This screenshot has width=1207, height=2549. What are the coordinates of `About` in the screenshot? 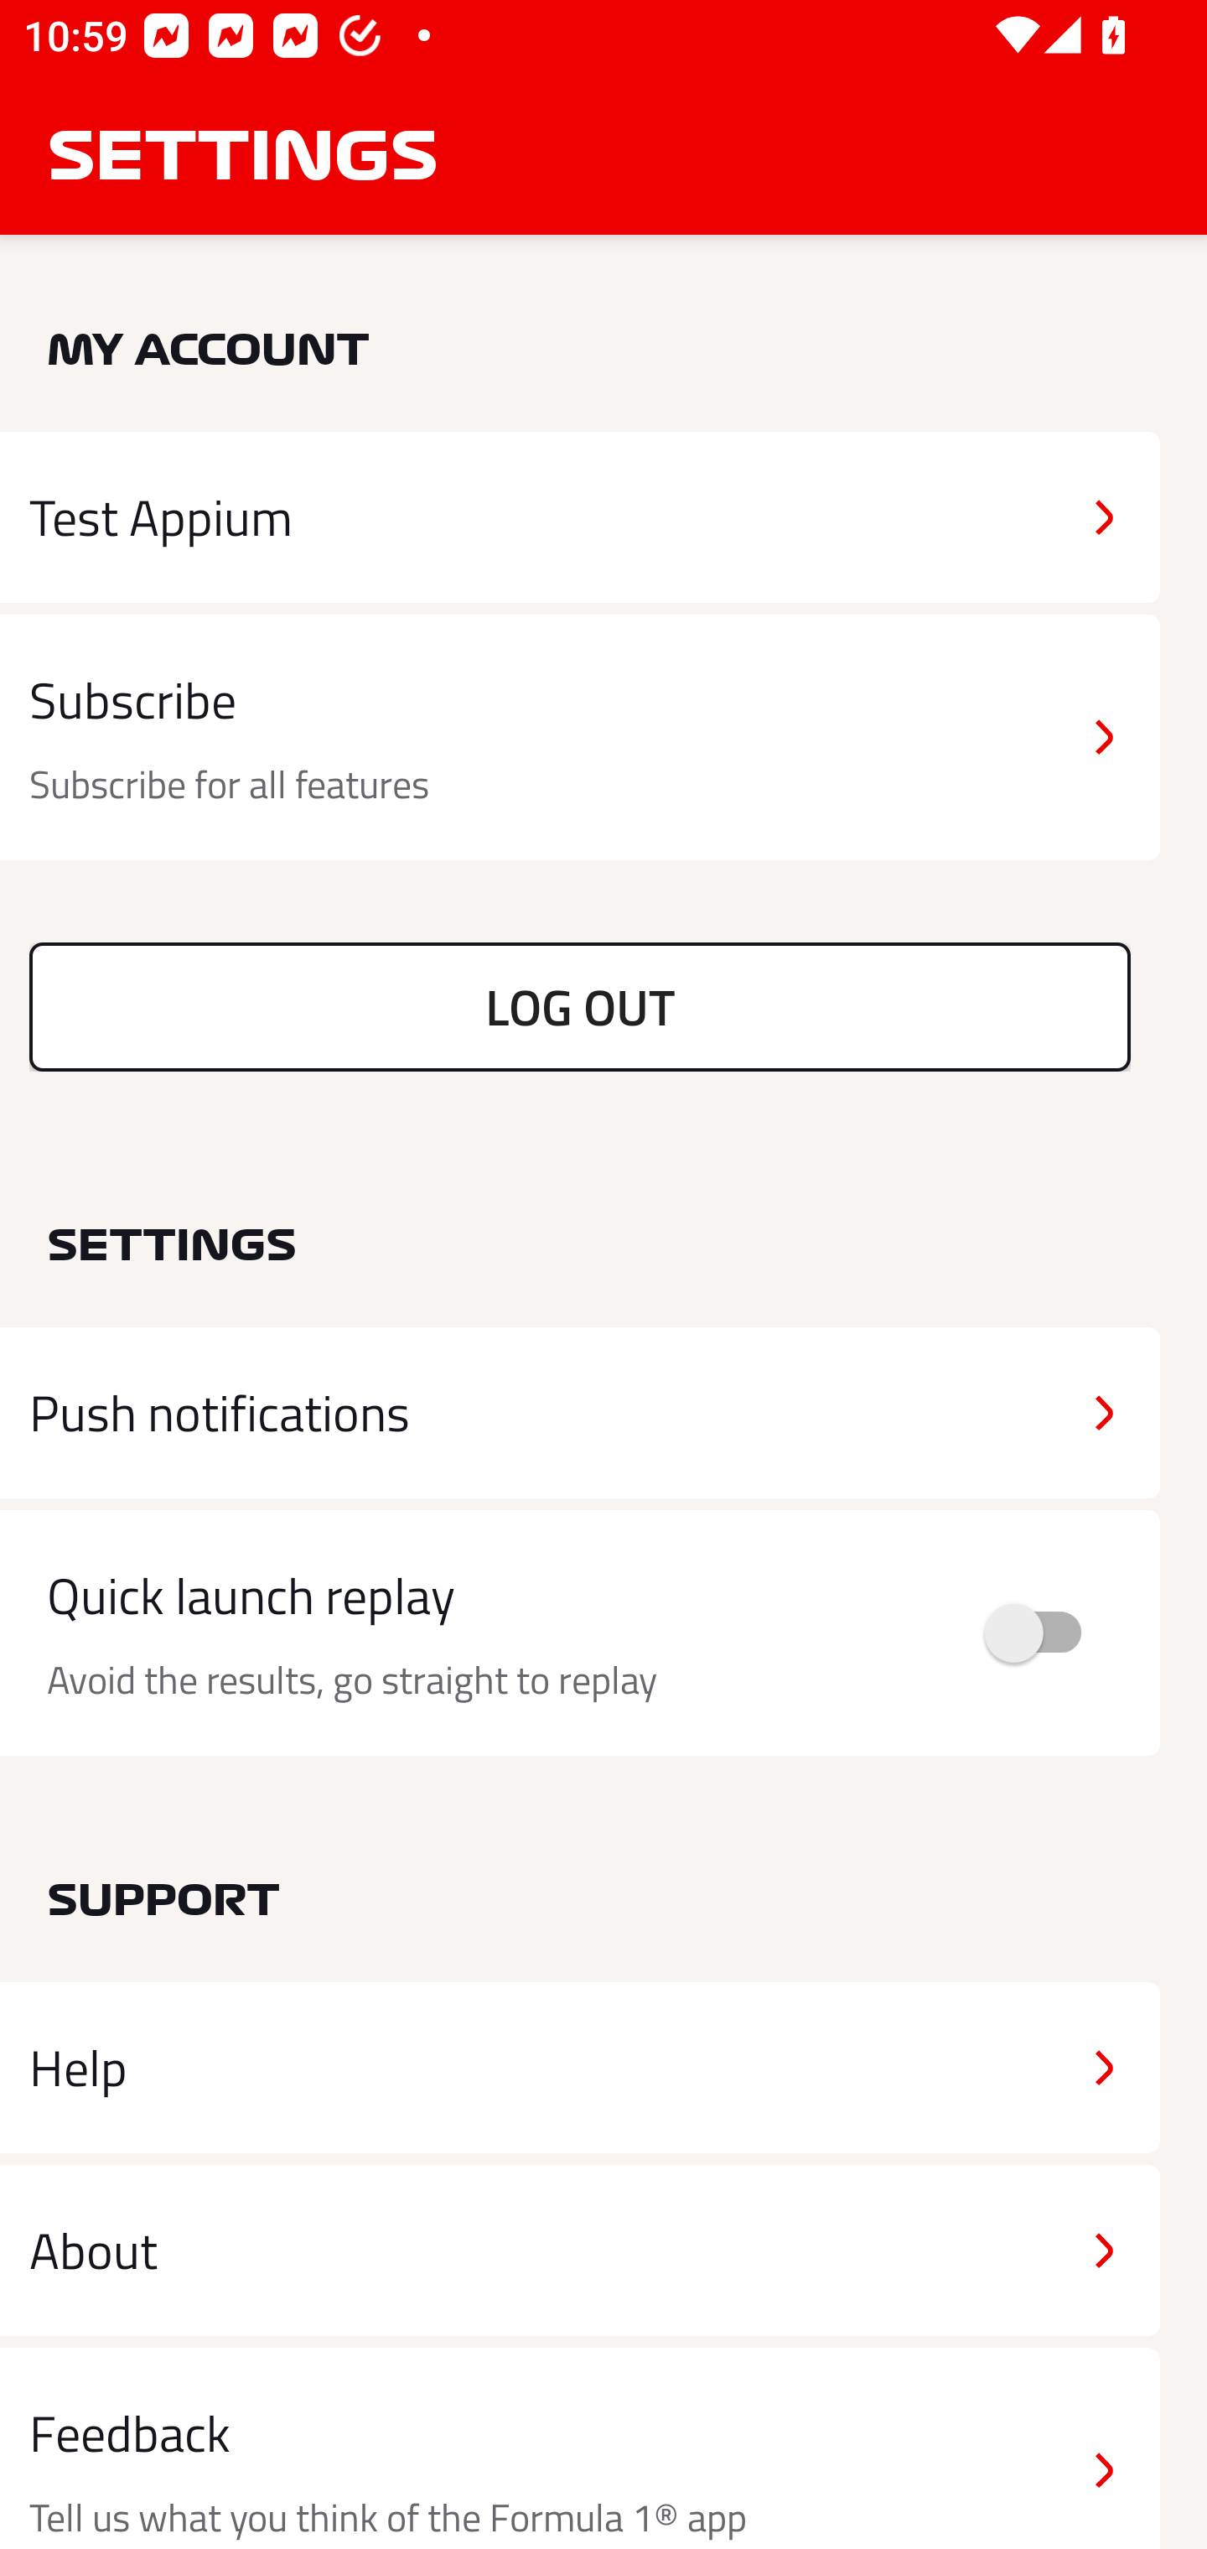 It's located at (580, 2249).